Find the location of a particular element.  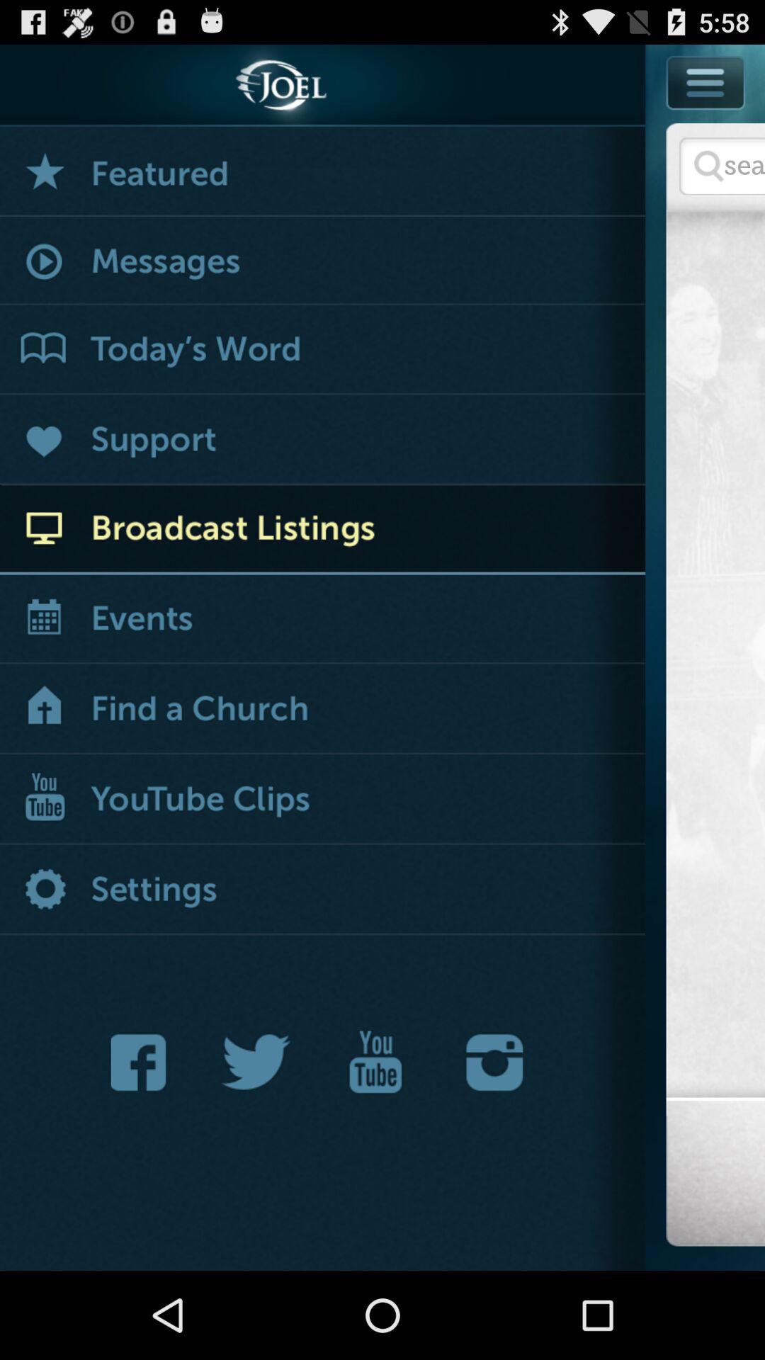

go to broadcast listings is located at coordinates (323, 530).